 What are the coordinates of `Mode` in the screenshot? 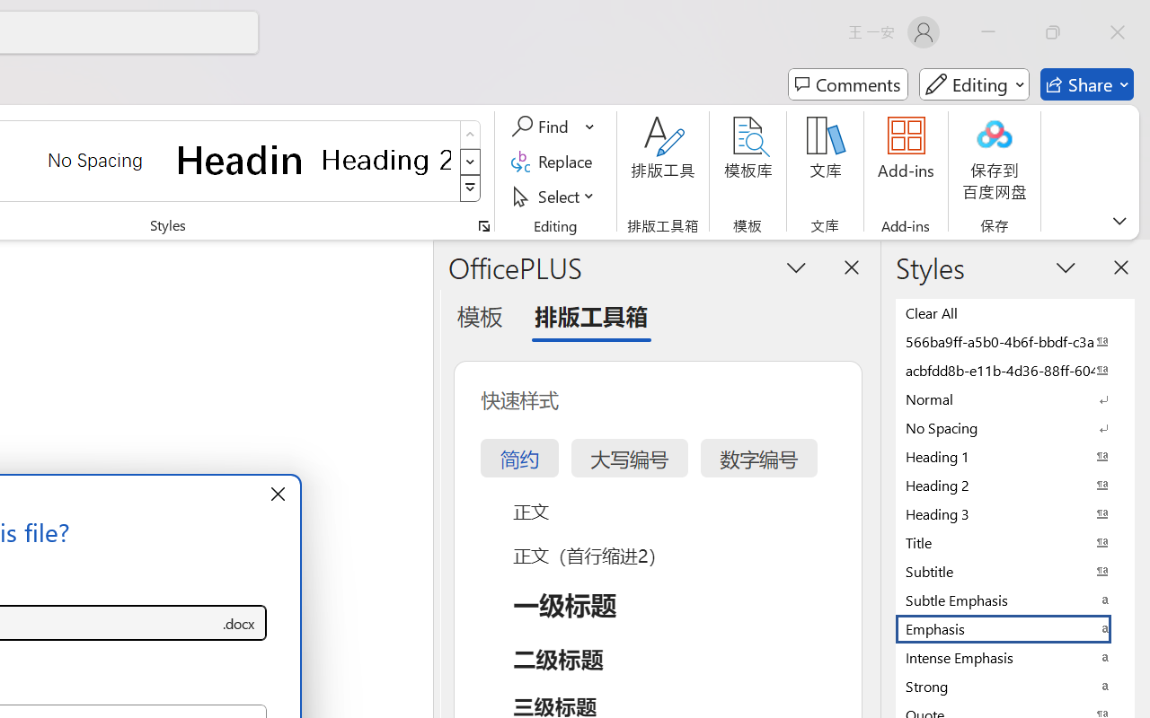 It's located at (974, 84).